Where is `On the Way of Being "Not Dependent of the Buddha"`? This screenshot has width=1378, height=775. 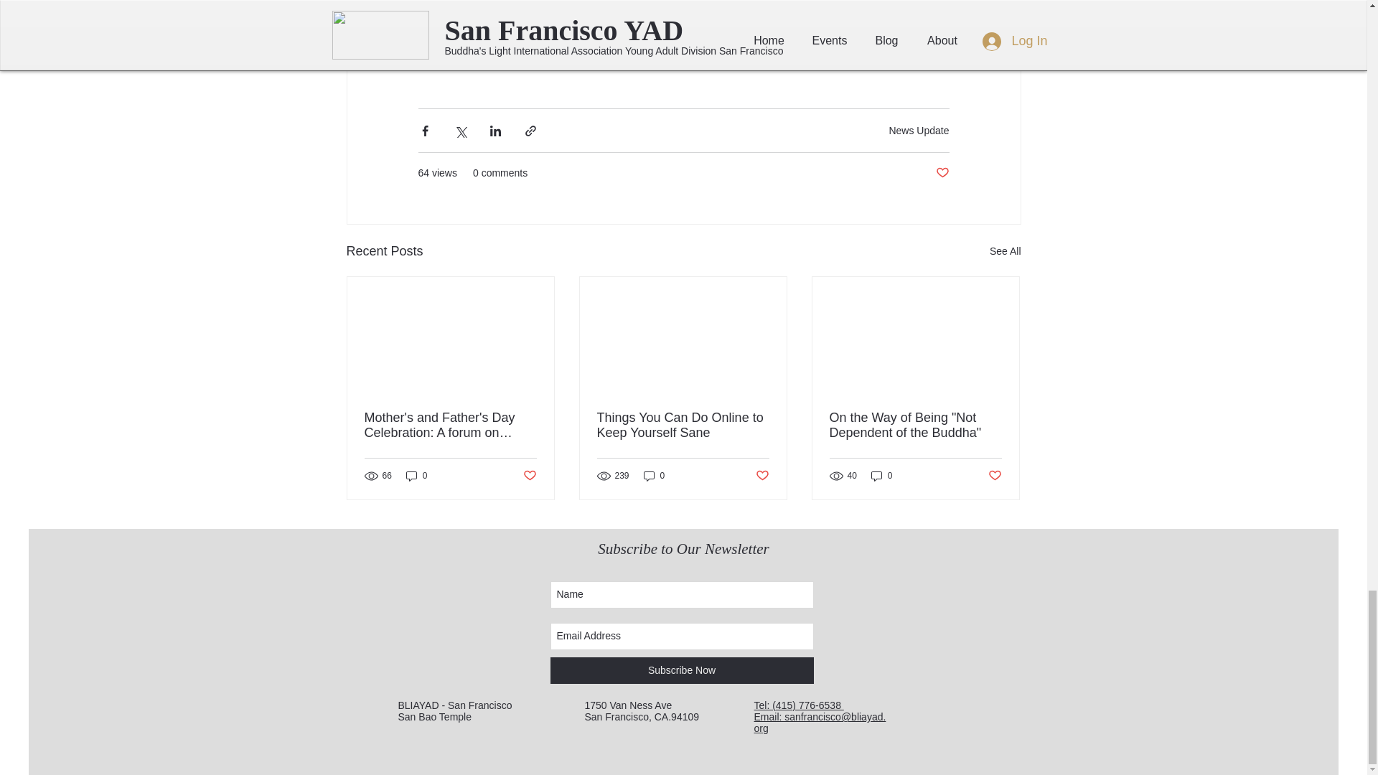
On the Way of Being "Not Dependent of the Buddha" is located at coordinates (915, 426).